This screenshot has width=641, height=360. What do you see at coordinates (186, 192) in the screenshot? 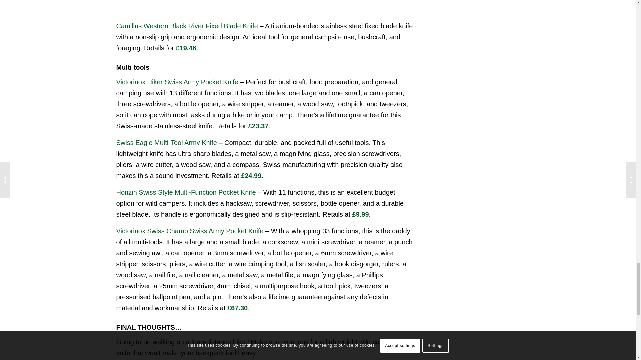
I see `Honzin Swiss Style Multi-Function Pocket Knife` at bounding box center [186, 192].